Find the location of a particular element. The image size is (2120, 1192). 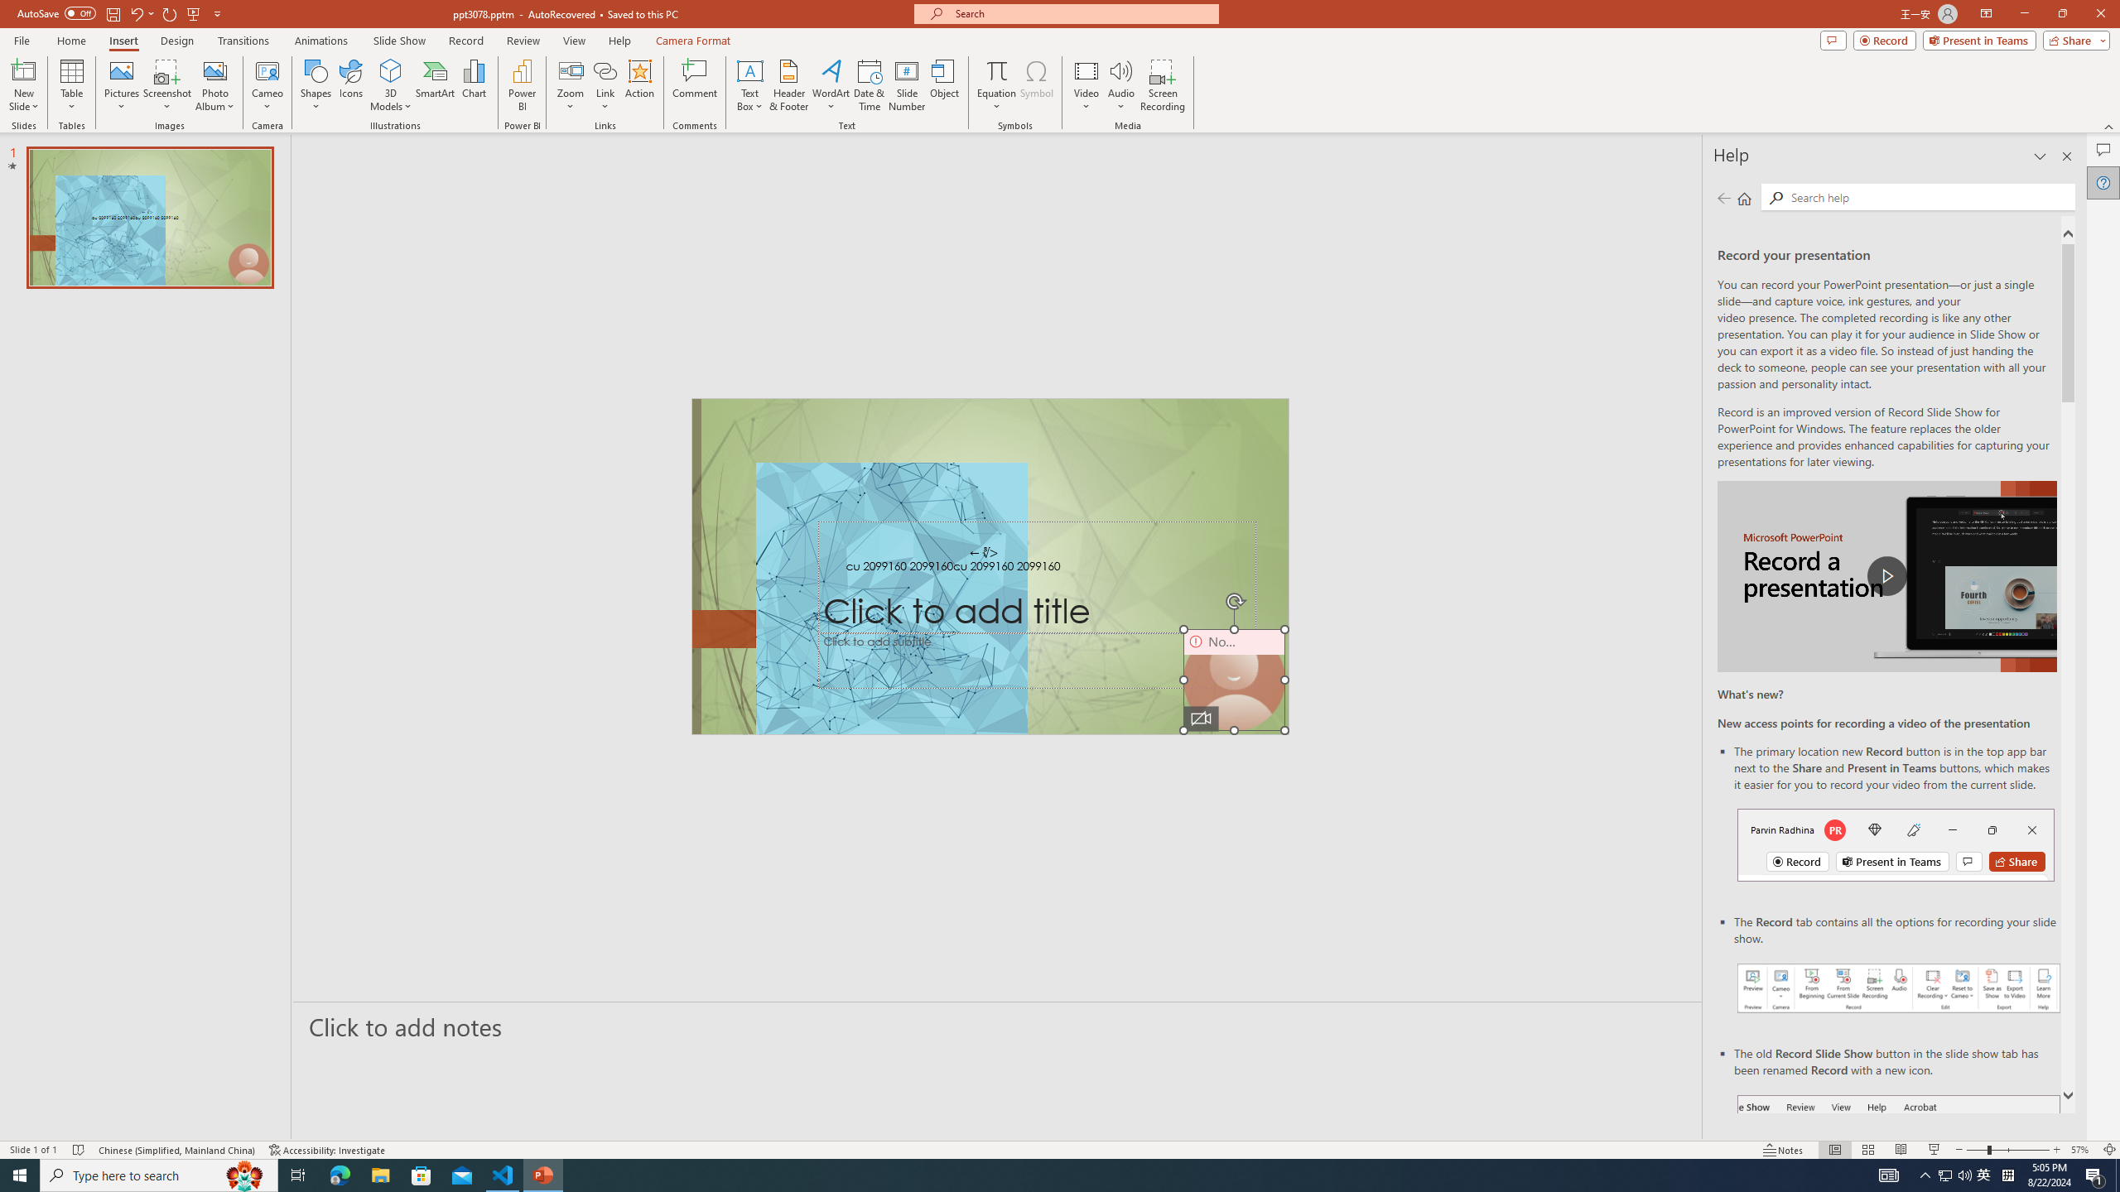

Object... is located at coordinates (946, 85).